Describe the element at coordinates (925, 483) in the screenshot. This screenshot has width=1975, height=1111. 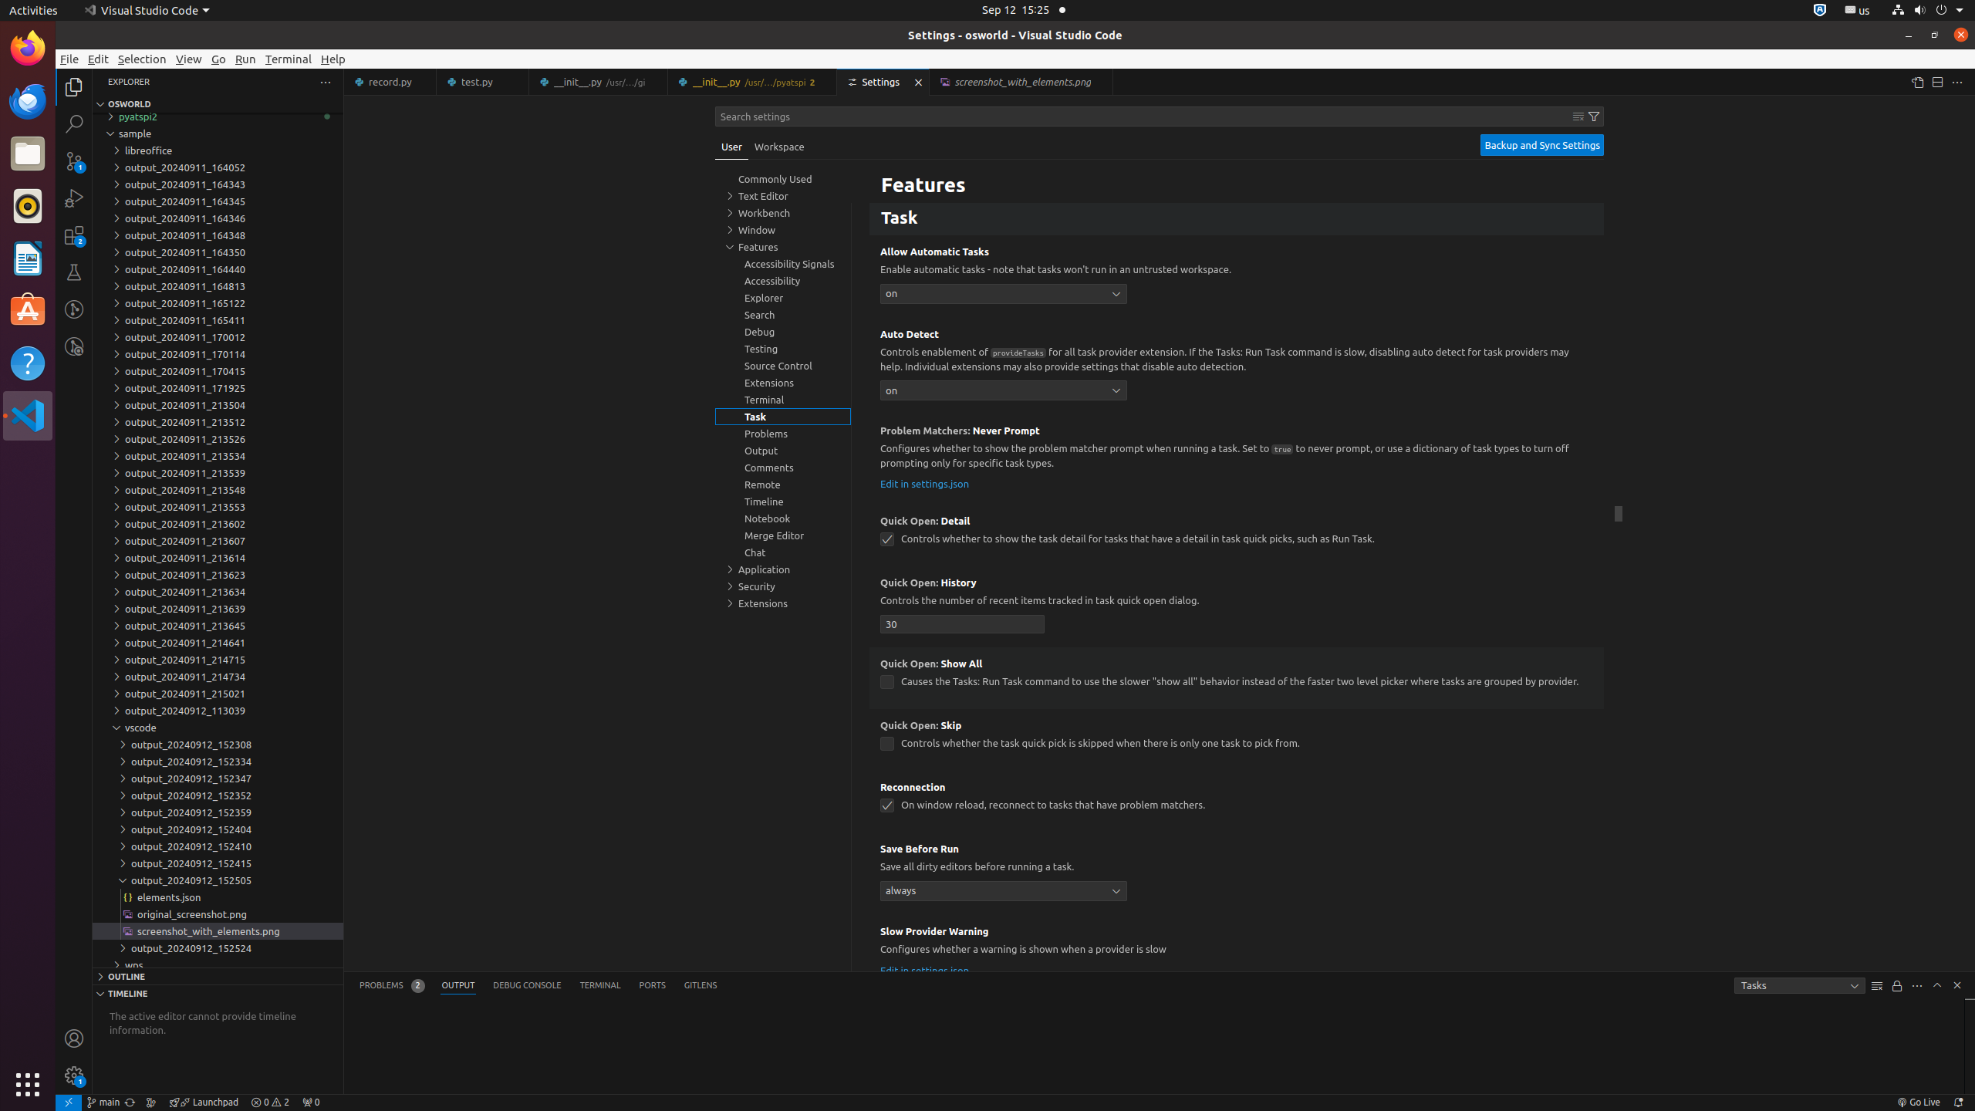
I see `Edit in settings.json: task.problemMatchers.neverPrompt` at that location.